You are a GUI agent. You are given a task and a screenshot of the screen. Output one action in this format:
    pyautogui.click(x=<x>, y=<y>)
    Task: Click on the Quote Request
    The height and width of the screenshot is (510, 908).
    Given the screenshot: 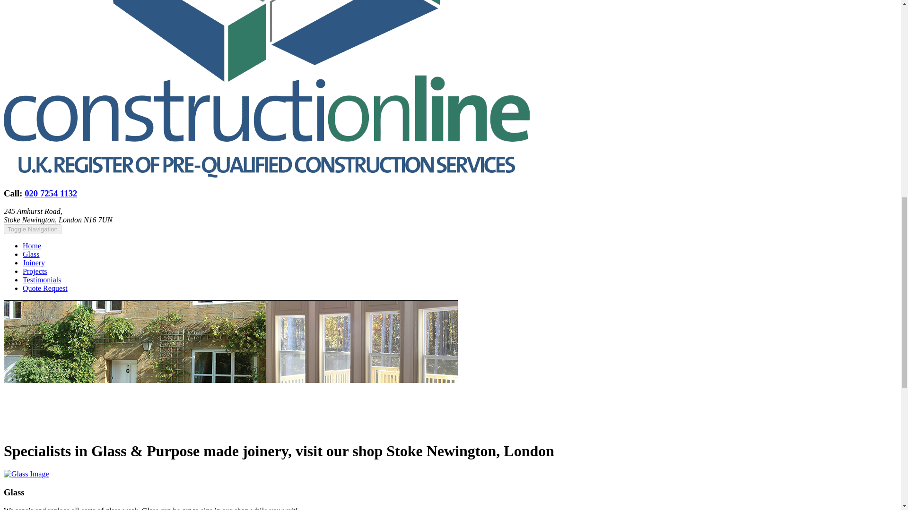 What is the action you would take?
    pyautogui.click(x=45, y=288)
    